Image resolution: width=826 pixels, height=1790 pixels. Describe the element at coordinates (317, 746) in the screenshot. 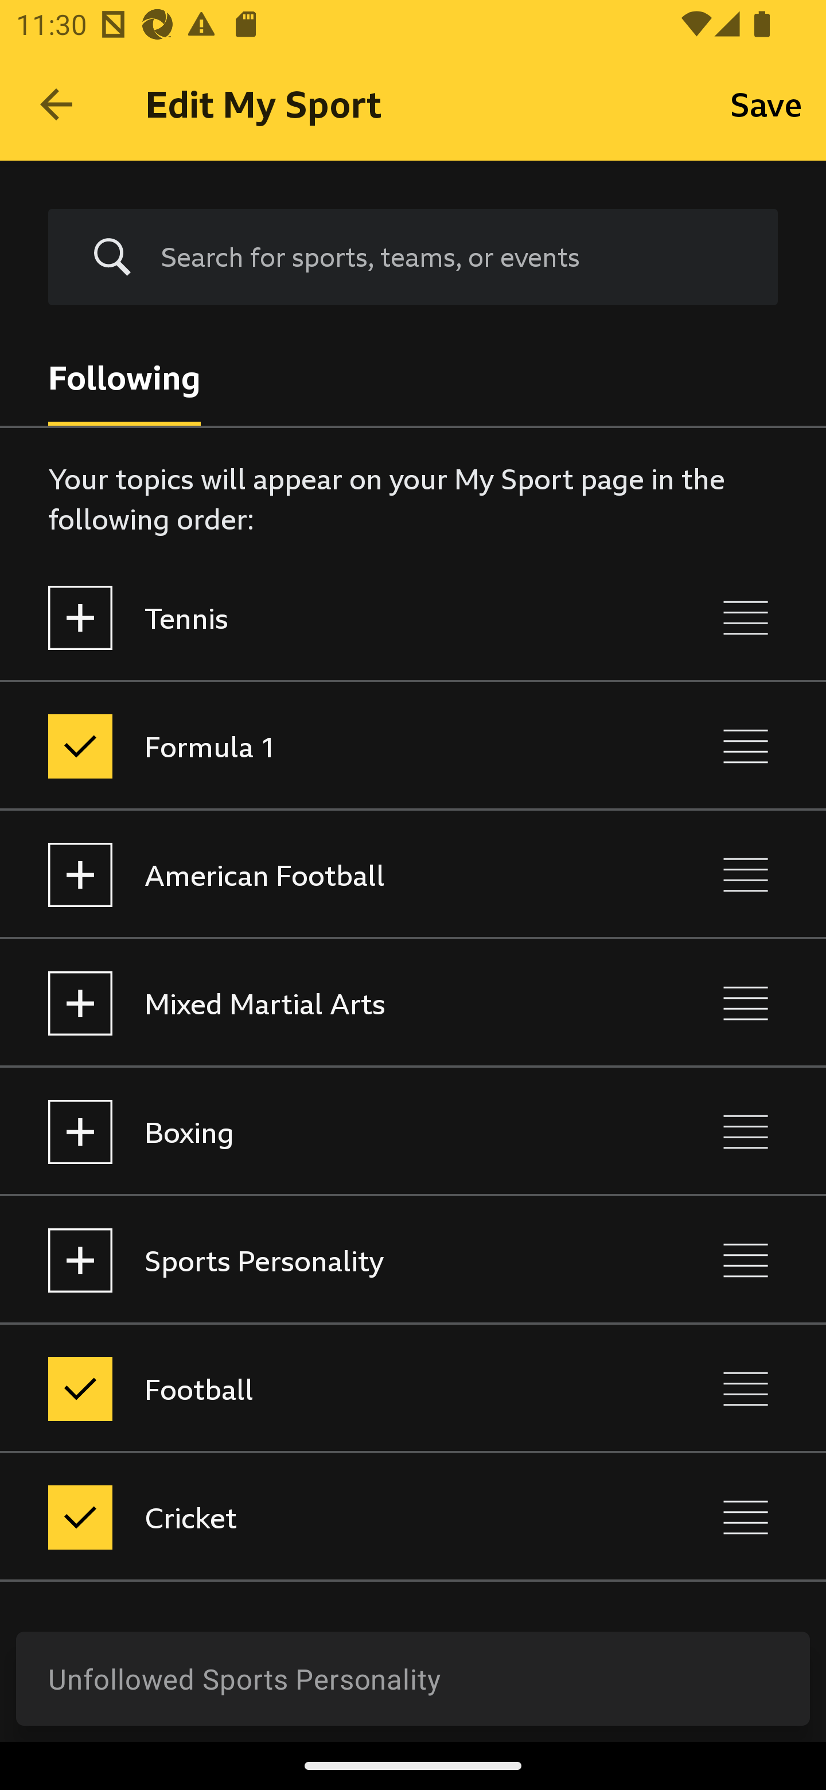

I see `Formula 1` at that location.